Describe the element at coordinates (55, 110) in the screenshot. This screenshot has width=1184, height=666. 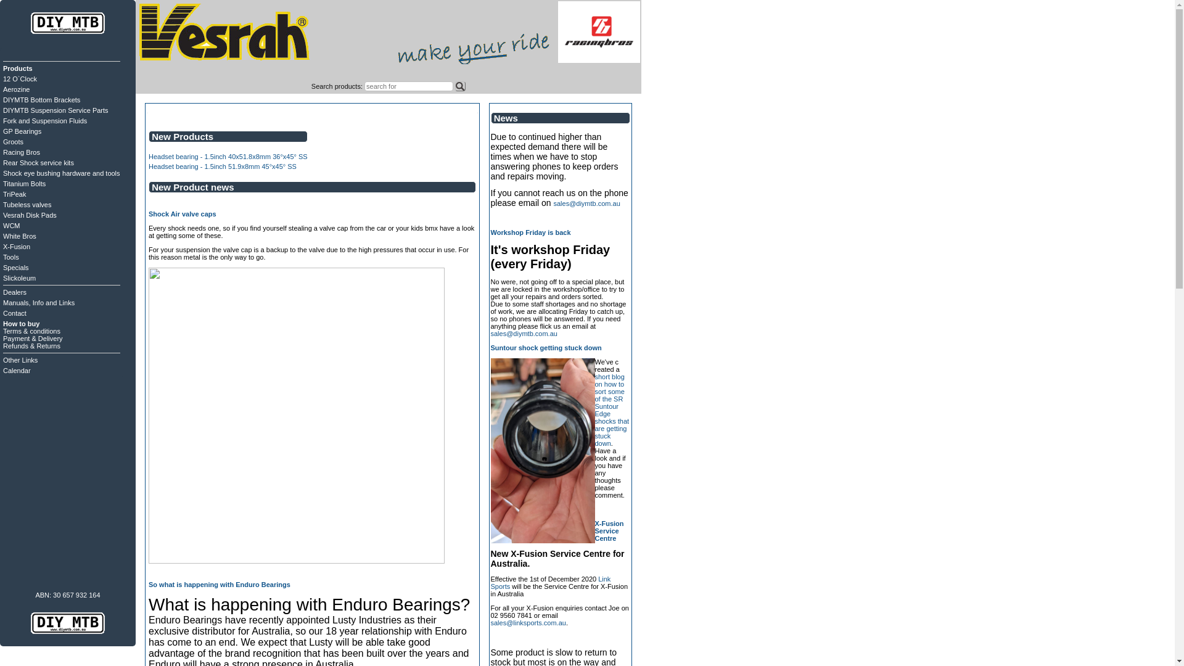
I see `DIYMTB Suspension Service Parts` at that location.